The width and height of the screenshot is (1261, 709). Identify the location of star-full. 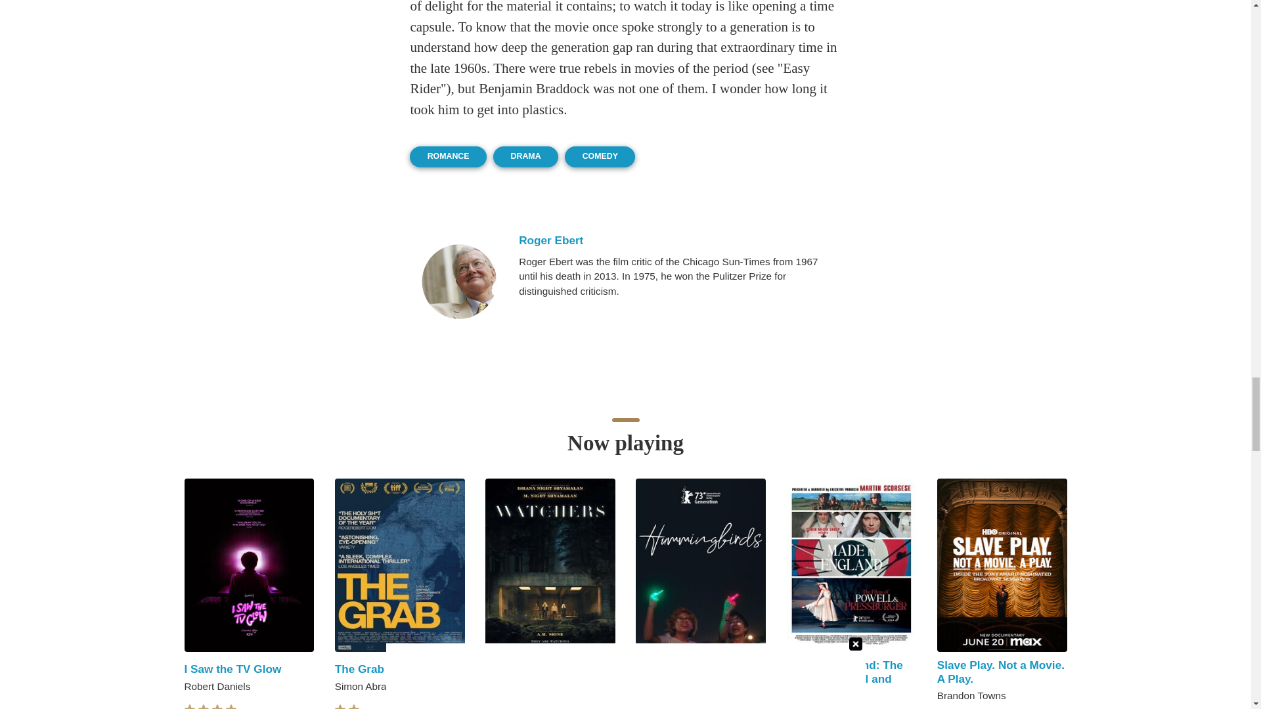
(204, 706).